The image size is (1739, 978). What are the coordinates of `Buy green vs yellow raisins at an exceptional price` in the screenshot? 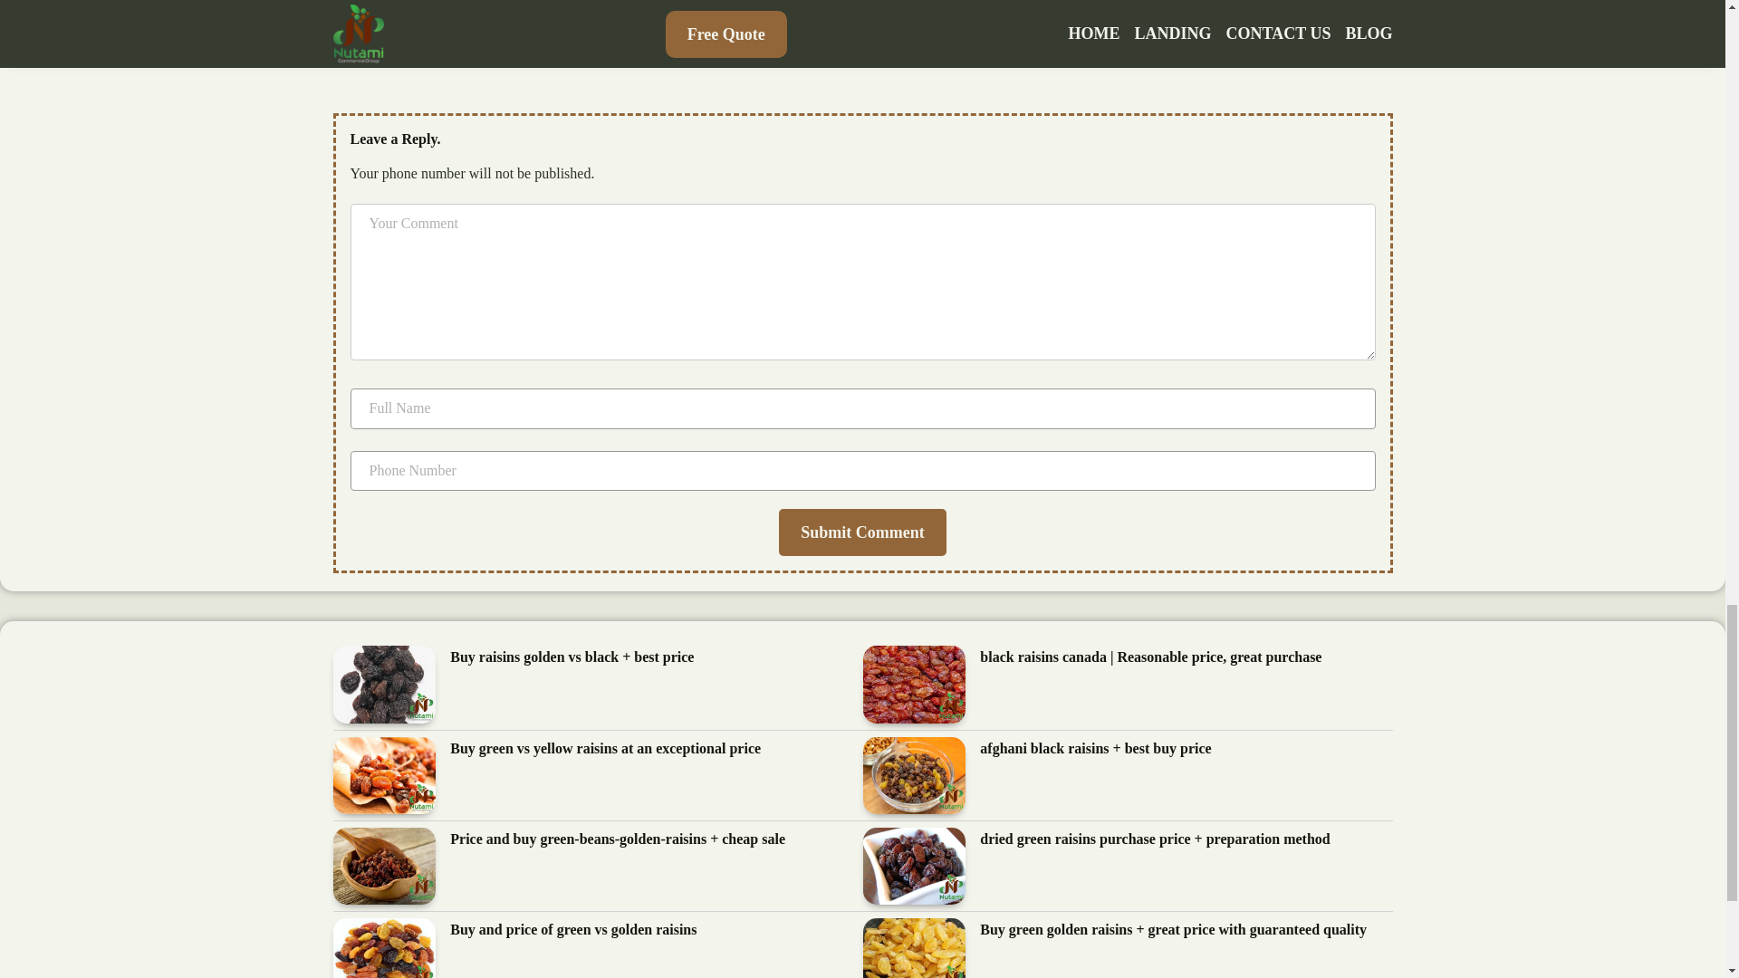 It's located at (605, 750).